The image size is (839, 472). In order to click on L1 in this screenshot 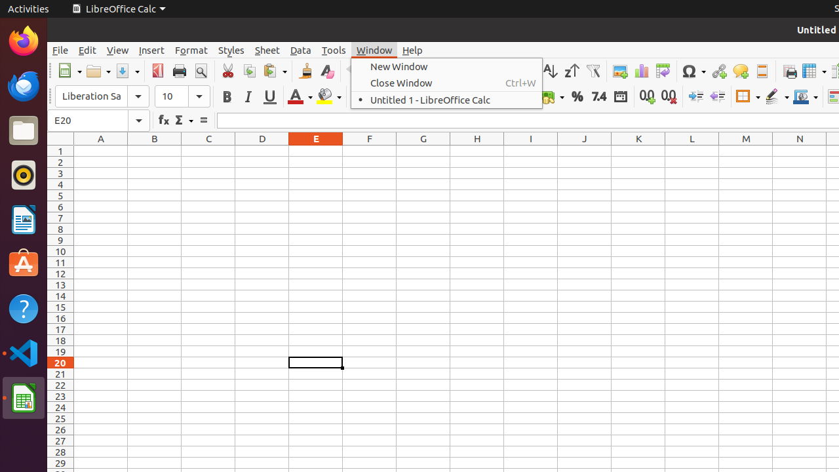, I will do `click(692, 151)`.